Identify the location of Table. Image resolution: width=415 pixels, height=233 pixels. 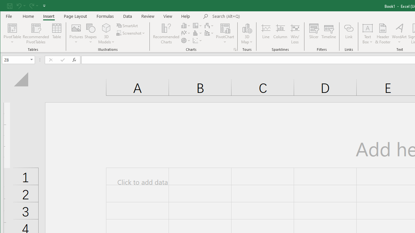
(56, 34).